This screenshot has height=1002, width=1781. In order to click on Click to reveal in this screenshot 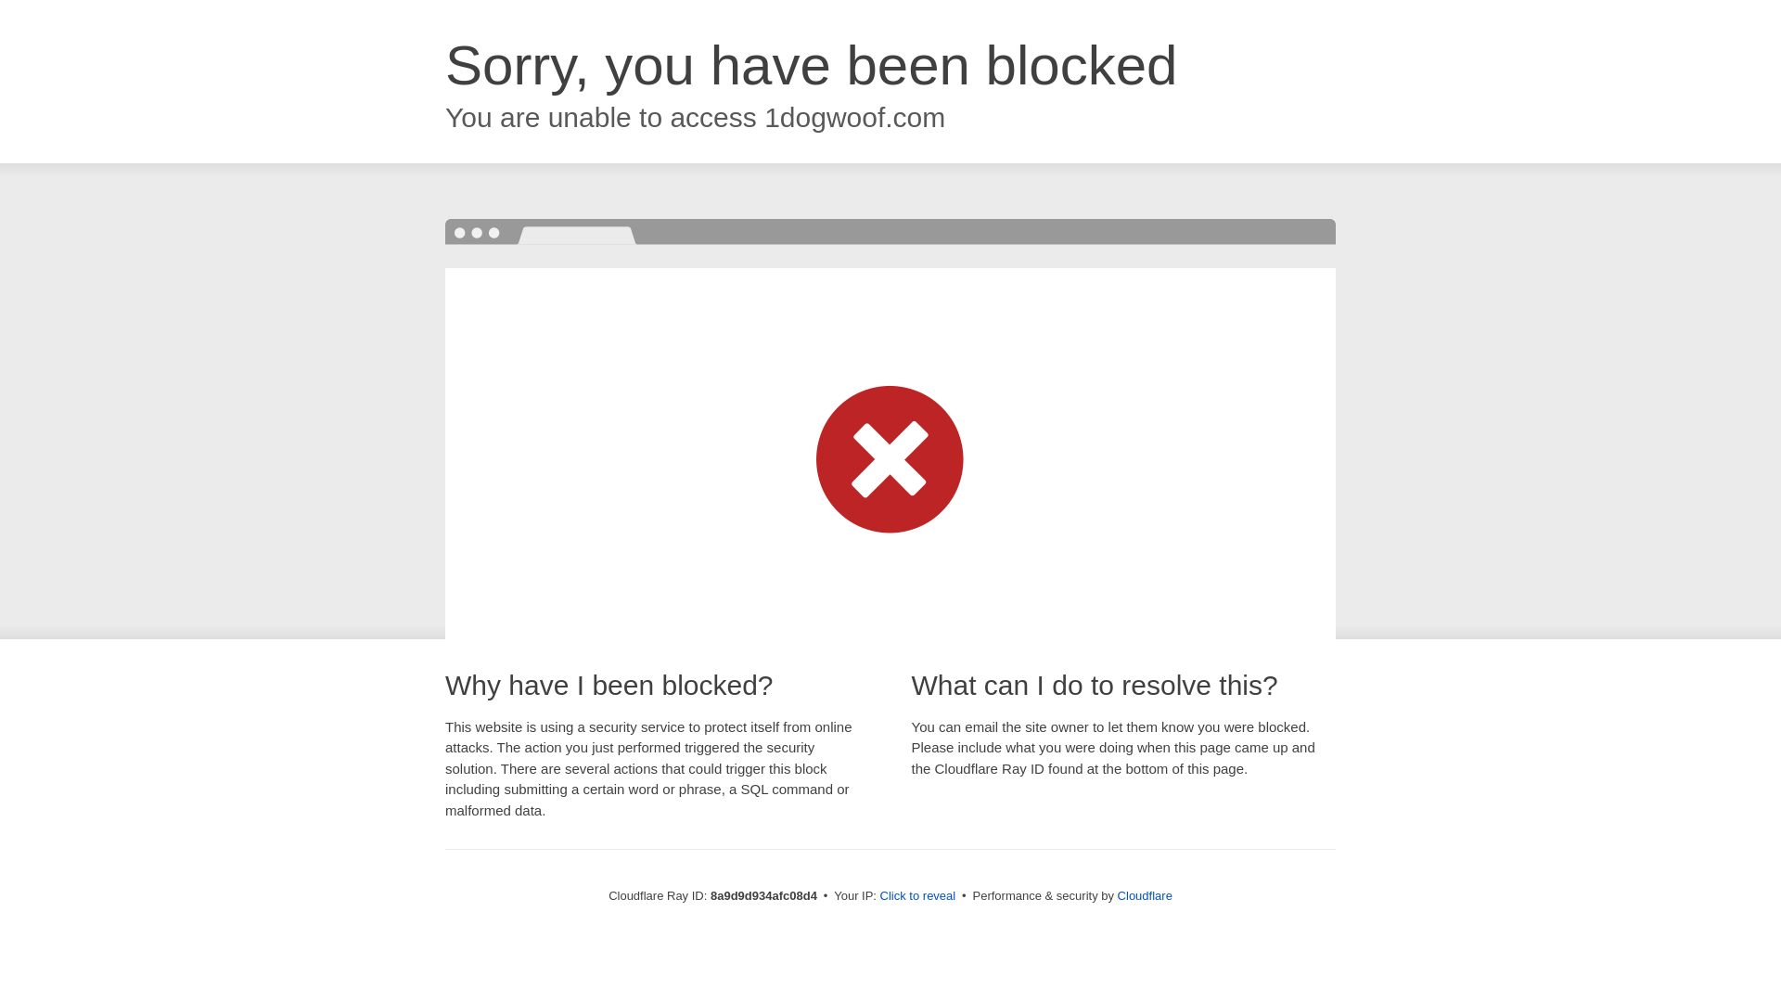, I will do `click(918, 896)`.